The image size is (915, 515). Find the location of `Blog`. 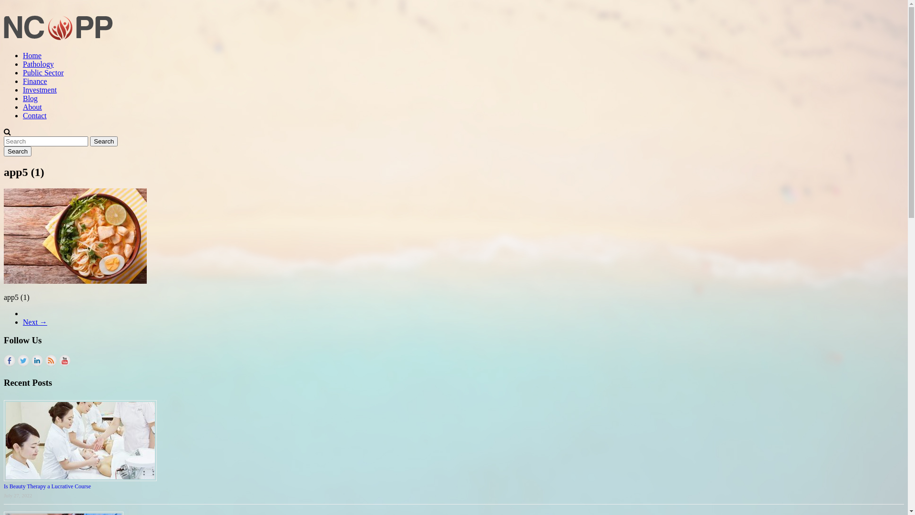

Blog is located at coordinates (30, 98).